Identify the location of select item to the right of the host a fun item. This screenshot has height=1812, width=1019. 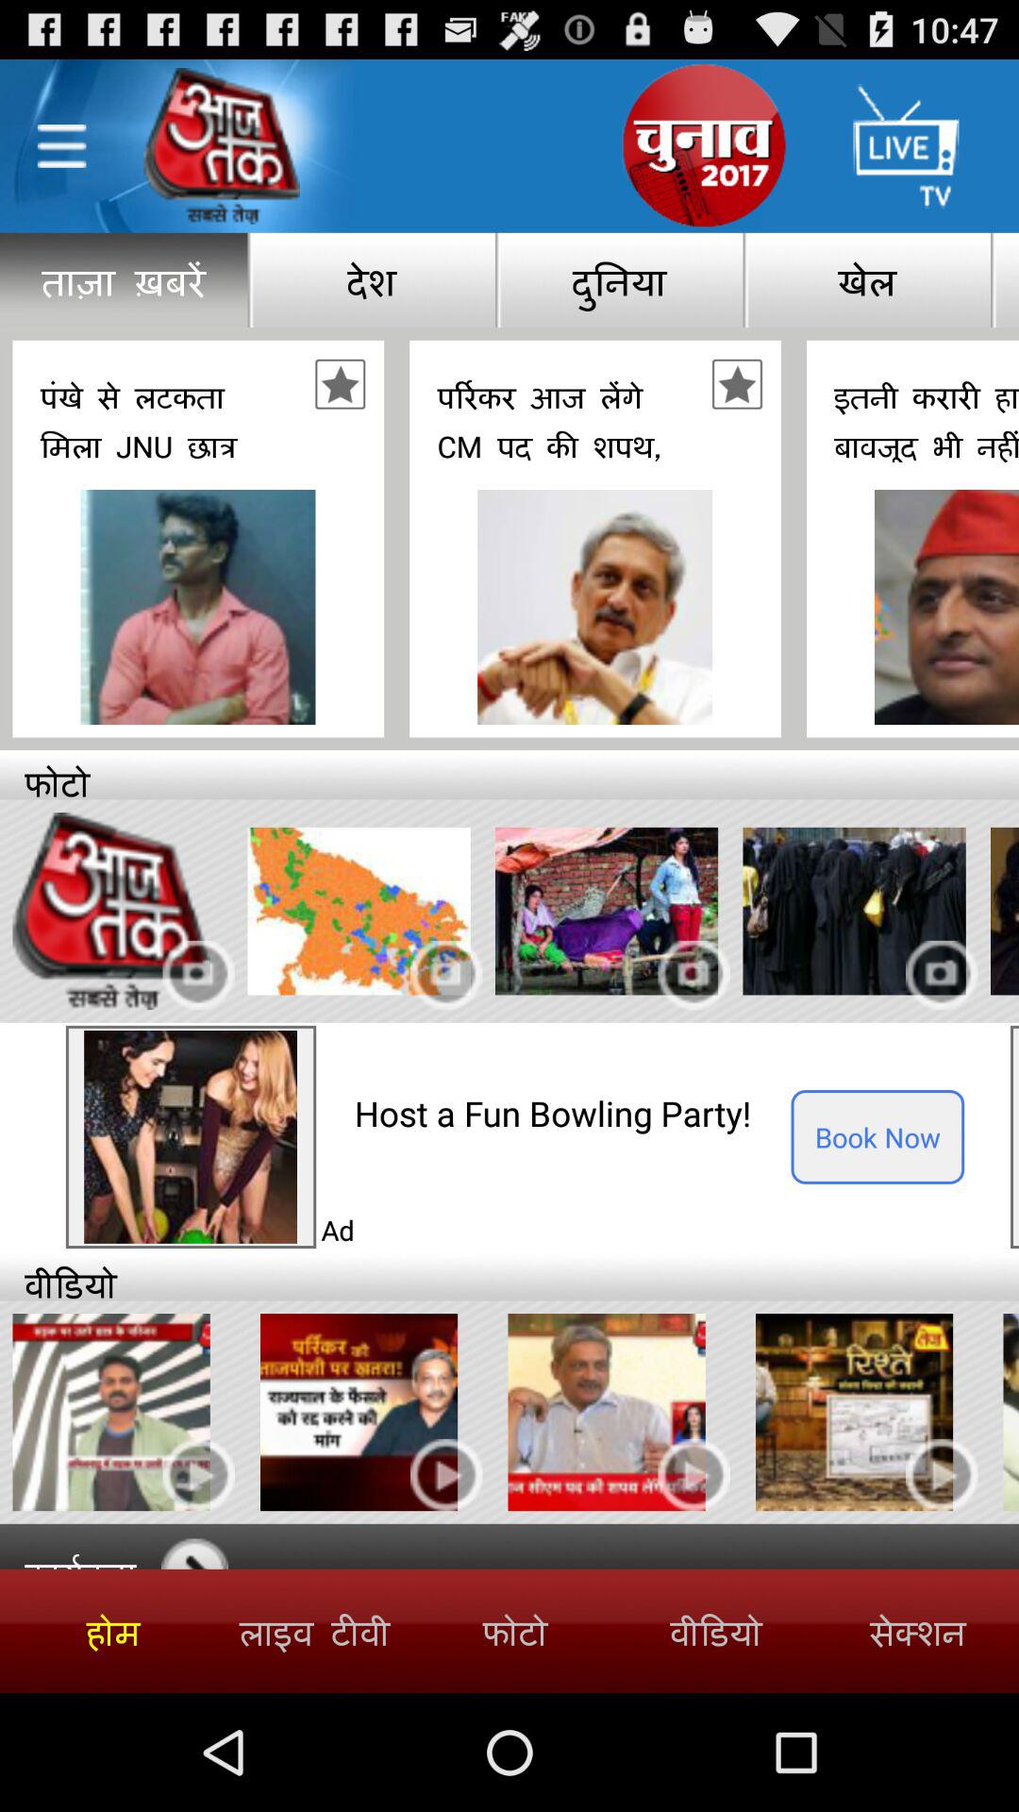
(877, 1136).